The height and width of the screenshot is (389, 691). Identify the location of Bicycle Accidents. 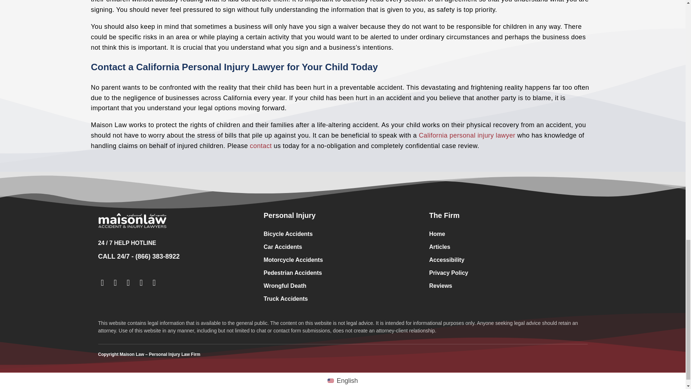
(342, 234).